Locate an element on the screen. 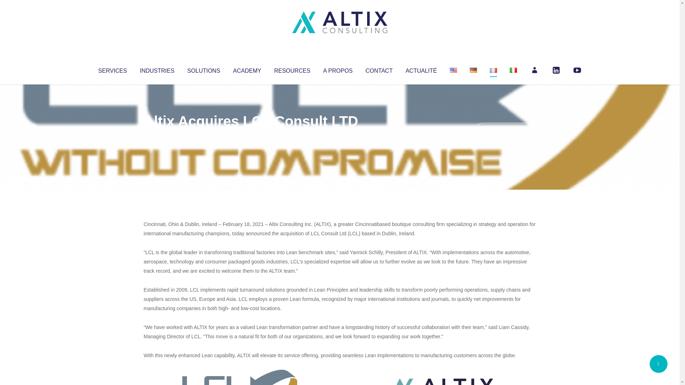 This screenshot has width=685, height=385. A PROPOS is located at coordinates (338, 69).